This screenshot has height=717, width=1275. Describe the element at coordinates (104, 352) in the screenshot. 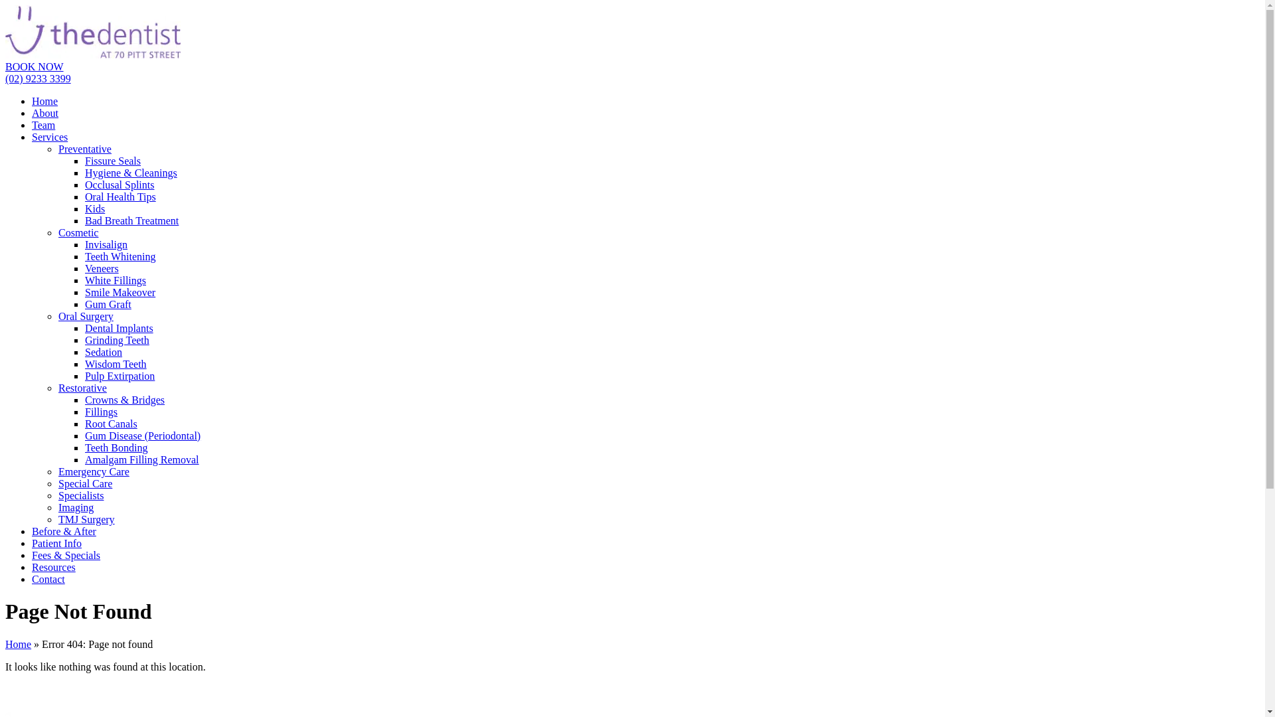

I see `Sedation` at that location.